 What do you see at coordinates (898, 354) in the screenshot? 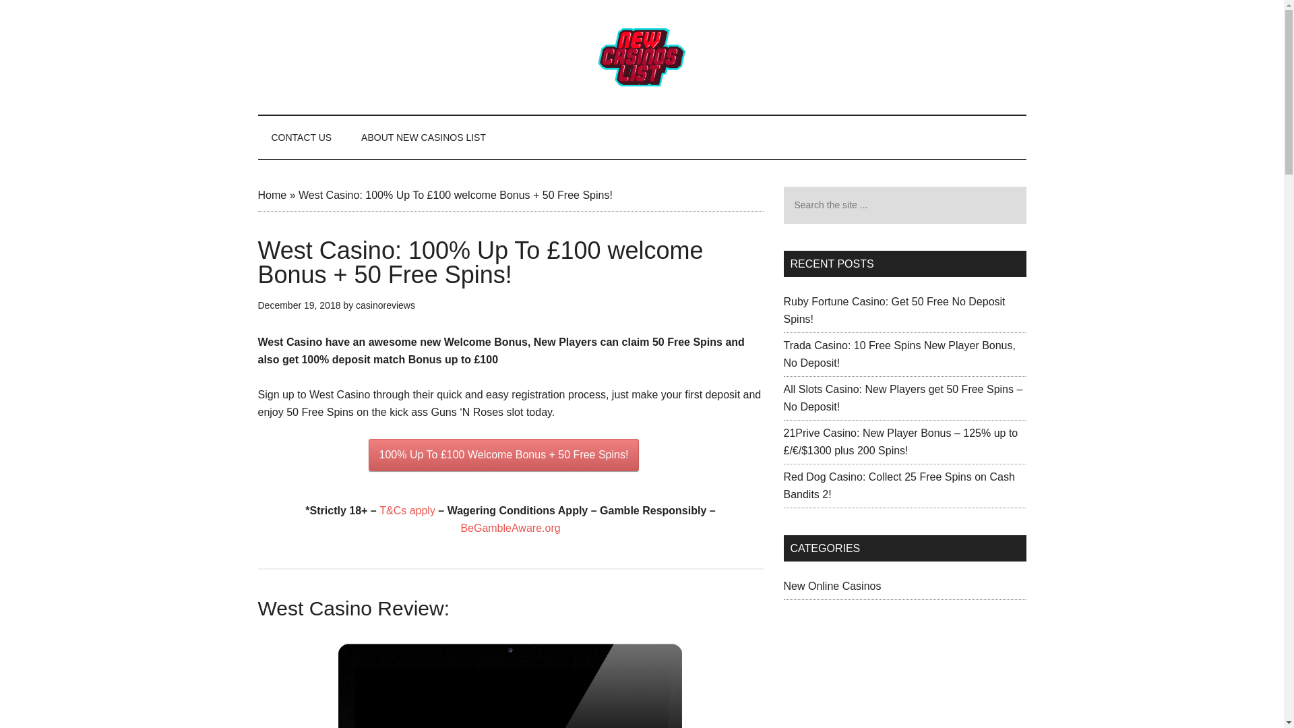
I see `Trada Casino: 10 Free Spins New Player Bonus, No Deposit!` at bounding box center [898, 354].